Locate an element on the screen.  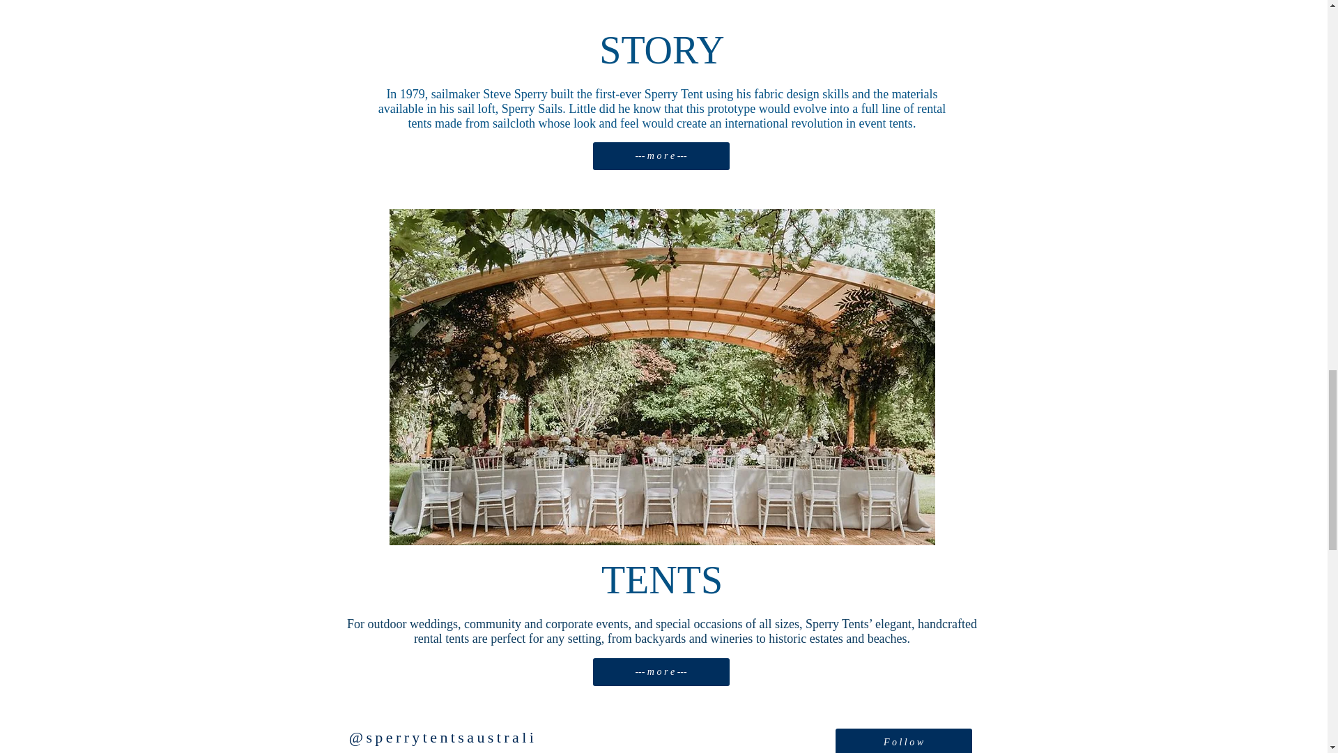
F o l l o w is located at coordinates (903, 740).